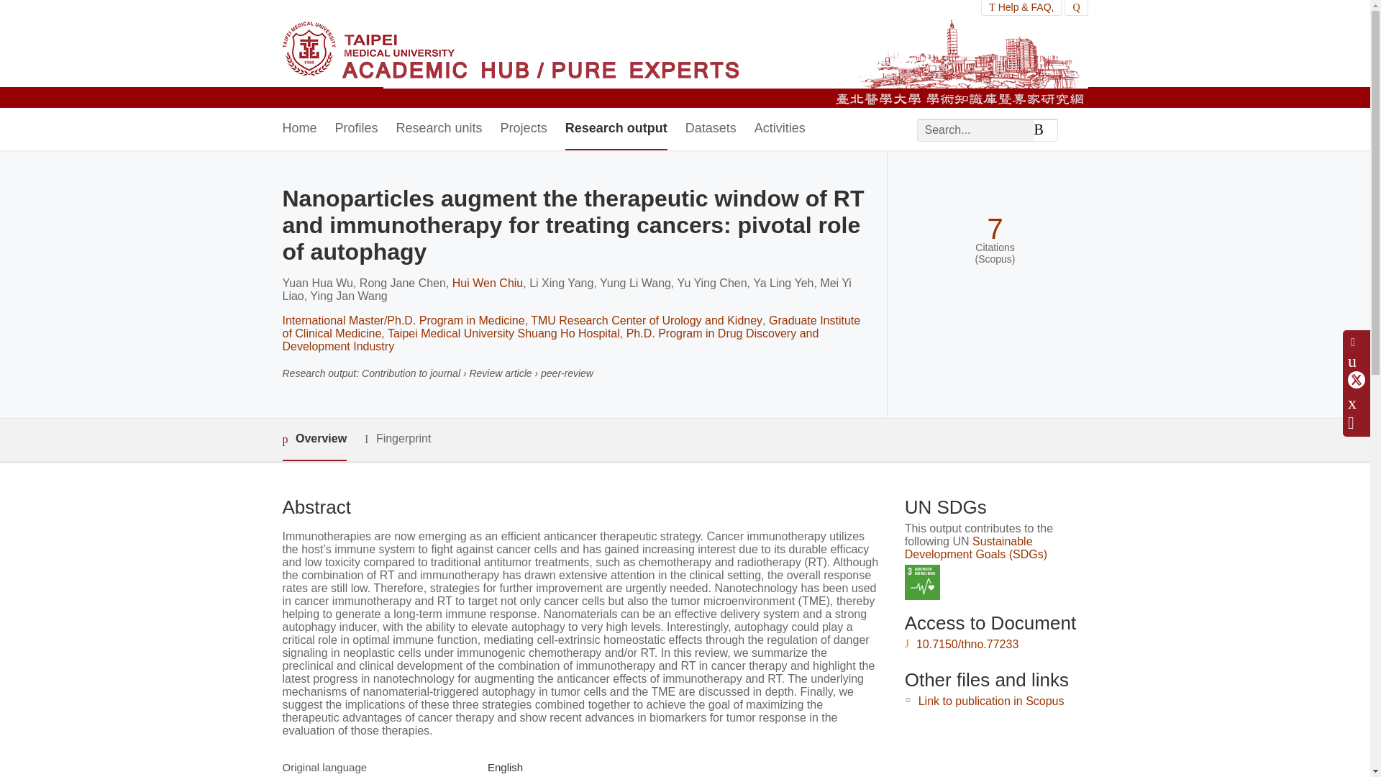  I want to click on Taipei Medical University Home, so click(510, 54).